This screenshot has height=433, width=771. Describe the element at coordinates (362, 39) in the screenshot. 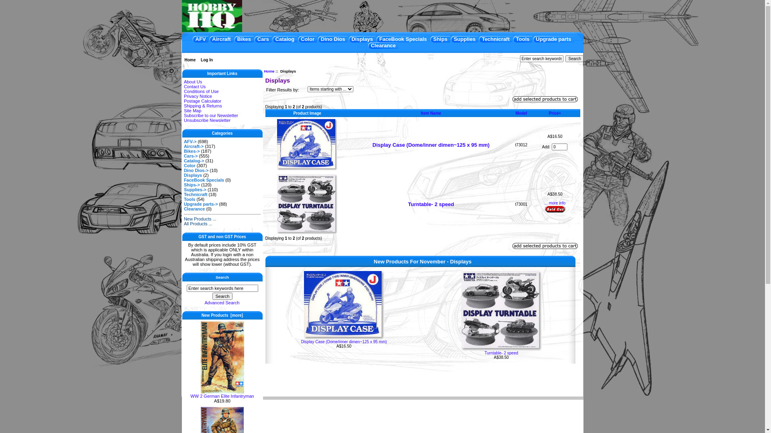

I see `Displays` at that location.